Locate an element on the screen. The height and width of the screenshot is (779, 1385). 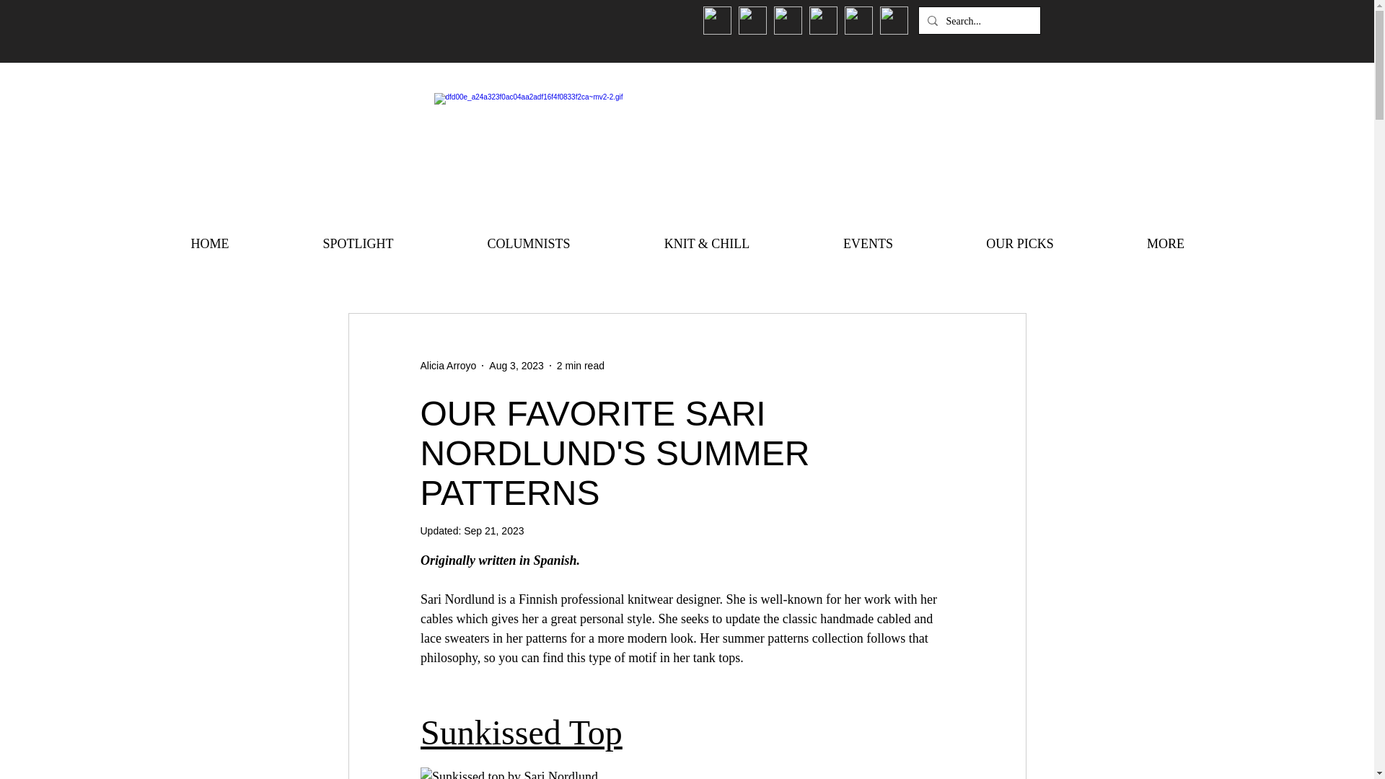
Aug 3, 2023 is located at coordinates (516, 365).